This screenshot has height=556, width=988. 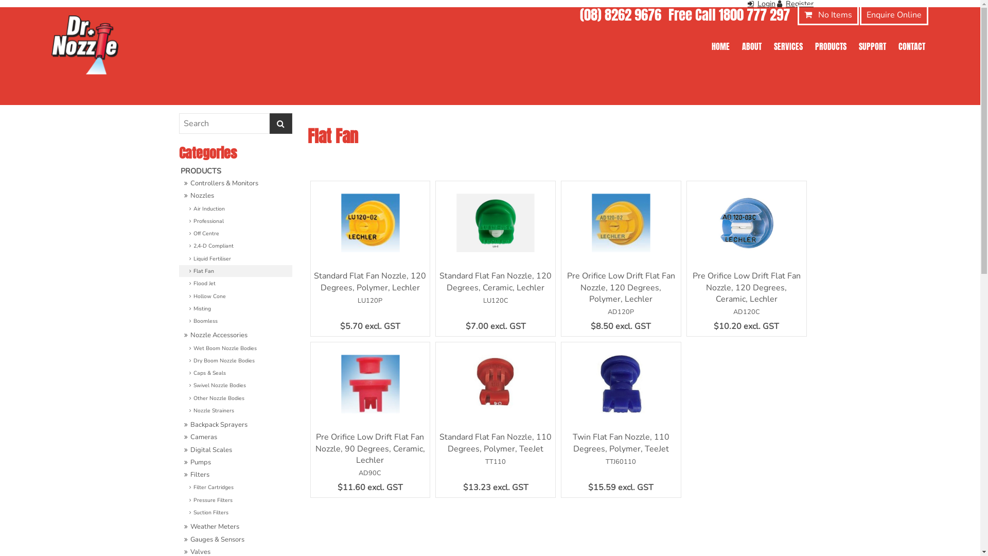 What do you see at coordinates (236, 513) in the screenshot?
I see `Suction Filters` at bounding box center [236, 513].